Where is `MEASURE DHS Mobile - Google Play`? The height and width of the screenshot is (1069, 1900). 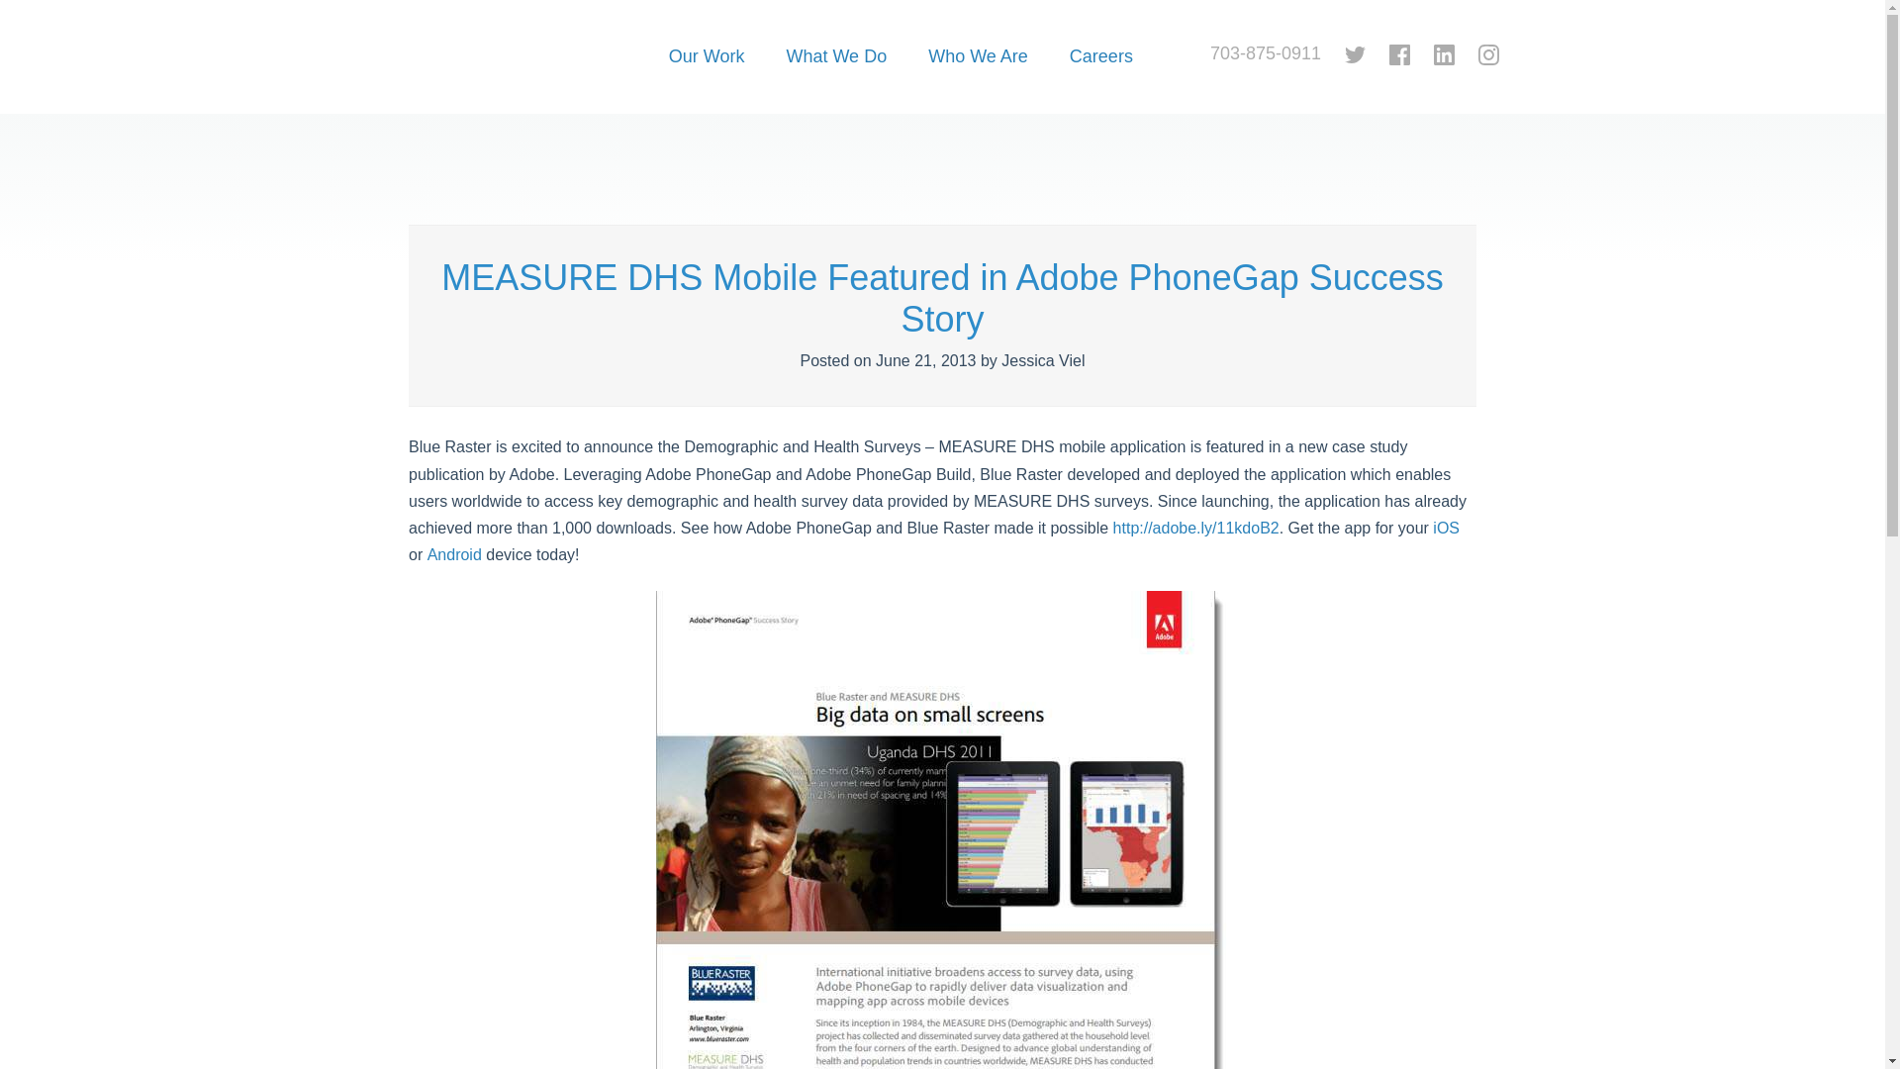
MEASURE DHS Mobile - Google Play is located at coordinates (455, 554).